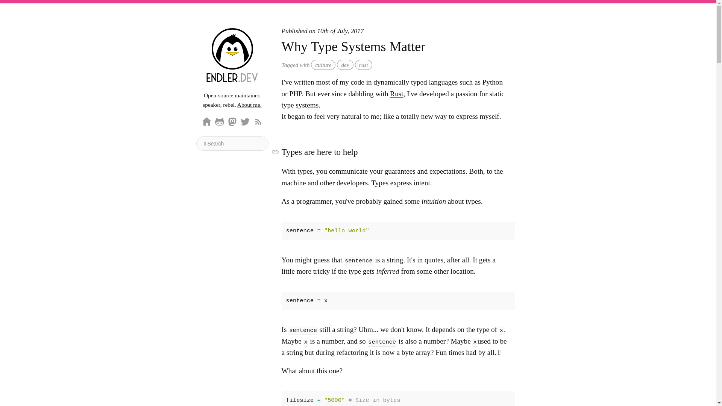 The height and width of the screenshot is (406, 722). I want to click on Go to homepage, so click(207, 122).